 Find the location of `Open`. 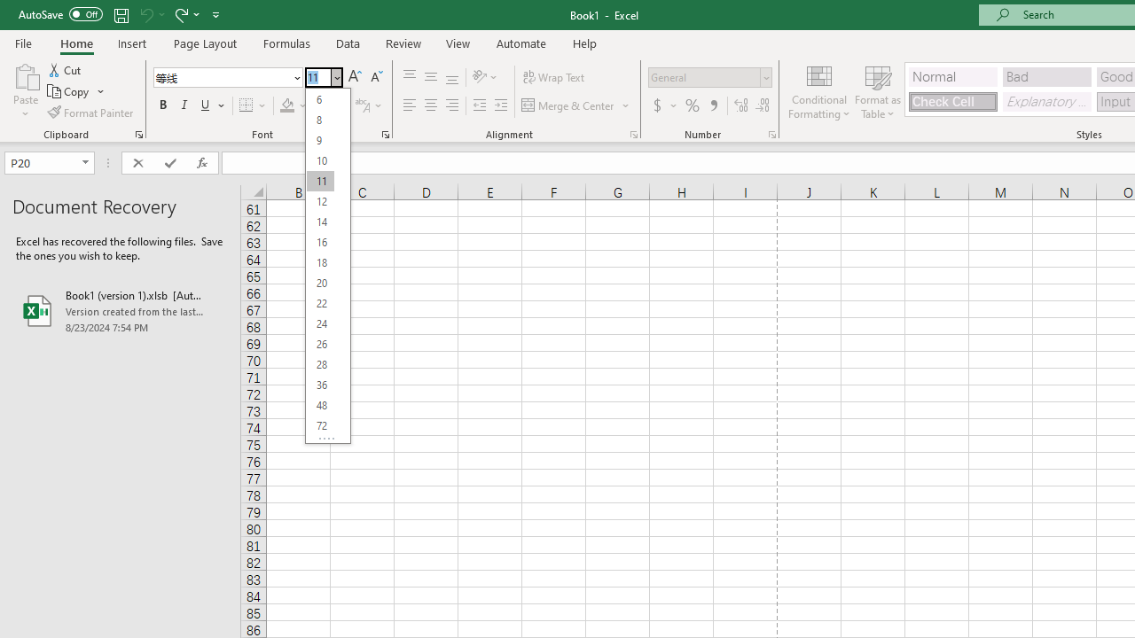

Open is located at coordinates (85, 163).